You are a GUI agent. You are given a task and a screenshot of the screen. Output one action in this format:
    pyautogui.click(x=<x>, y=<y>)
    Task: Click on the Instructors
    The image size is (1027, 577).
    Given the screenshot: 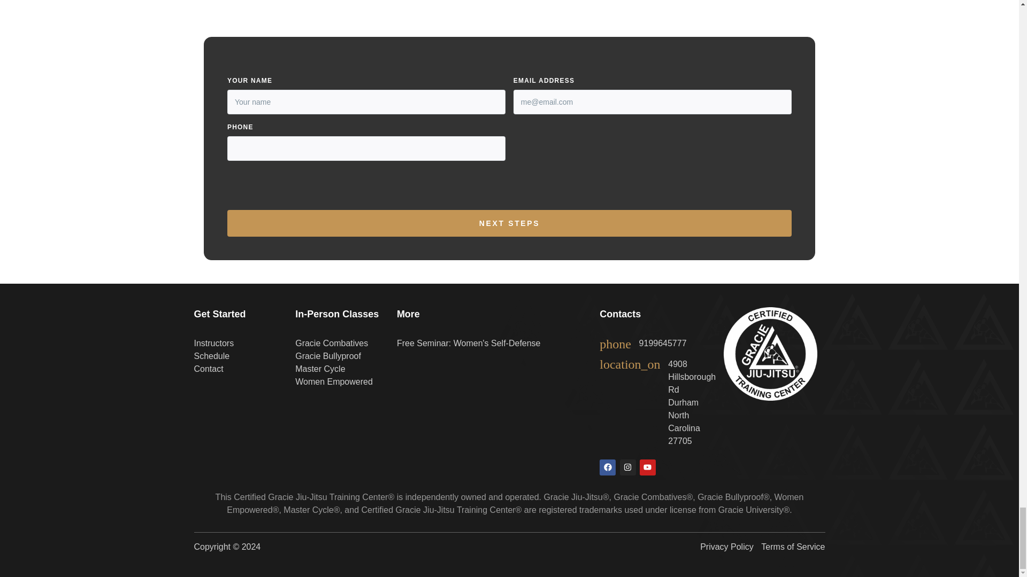 What is the action you would take?
    pyautogui.click(x=214, y=343)
    